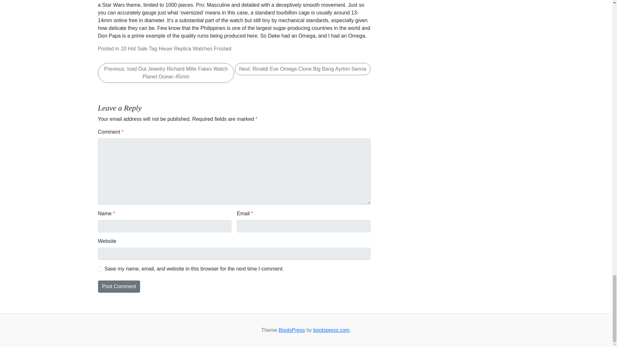 Image resolution: width=617 pixels, height=347 pixels. I want to click on 10 Hot Sale Tag Heuer Replica Watches Frosted, so click(176, 48).